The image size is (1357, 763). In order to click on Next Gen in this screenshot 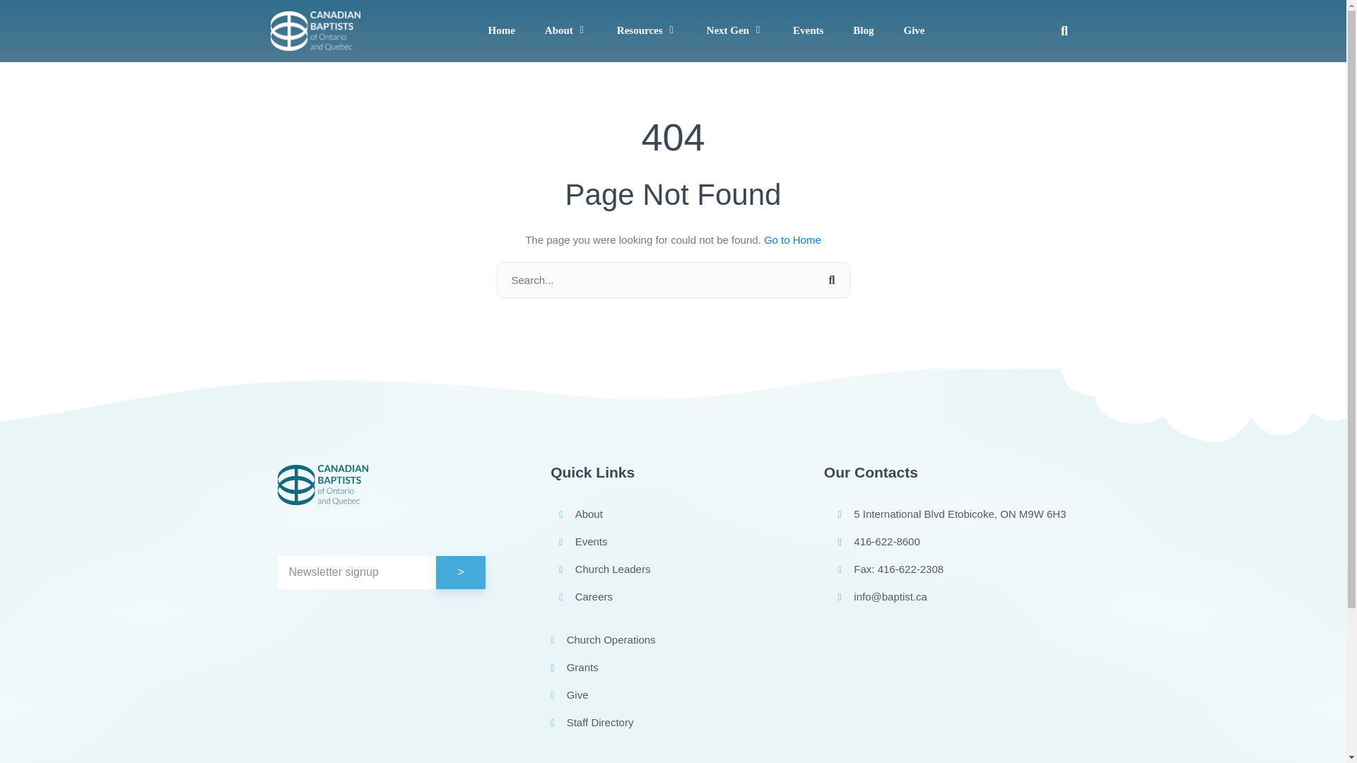, I will do `click(728, 31)`.